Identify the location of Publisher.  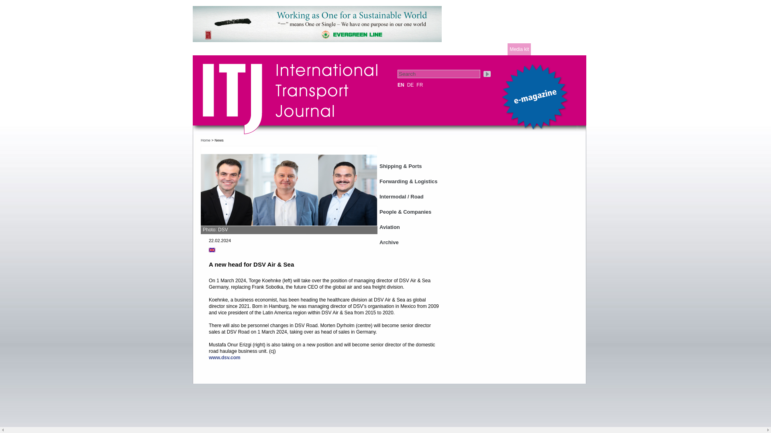
(227, 49).